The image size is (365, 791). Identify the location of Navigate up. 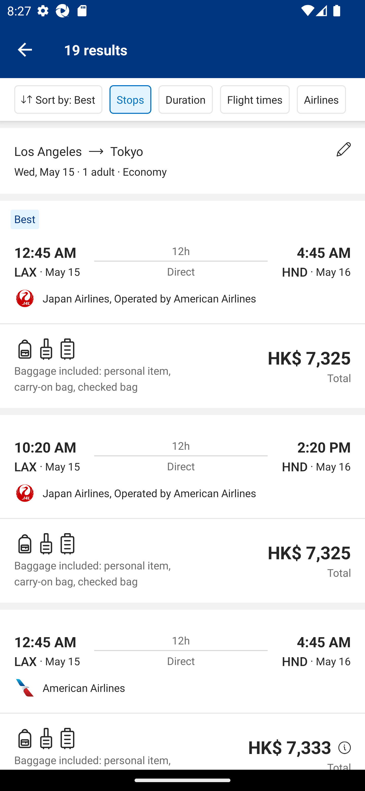
(25, 49).